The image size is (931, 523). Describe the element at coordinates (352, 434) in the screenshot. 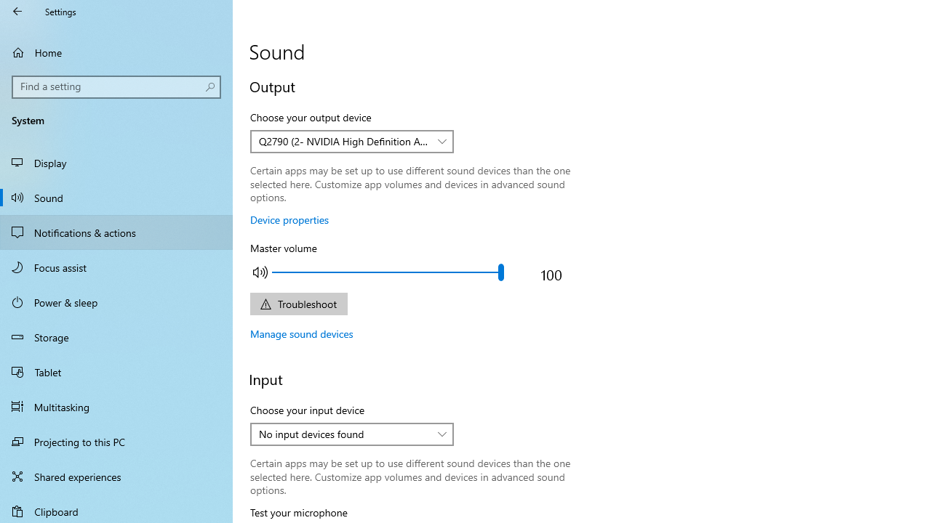

I see `Choose your input device` at that location.